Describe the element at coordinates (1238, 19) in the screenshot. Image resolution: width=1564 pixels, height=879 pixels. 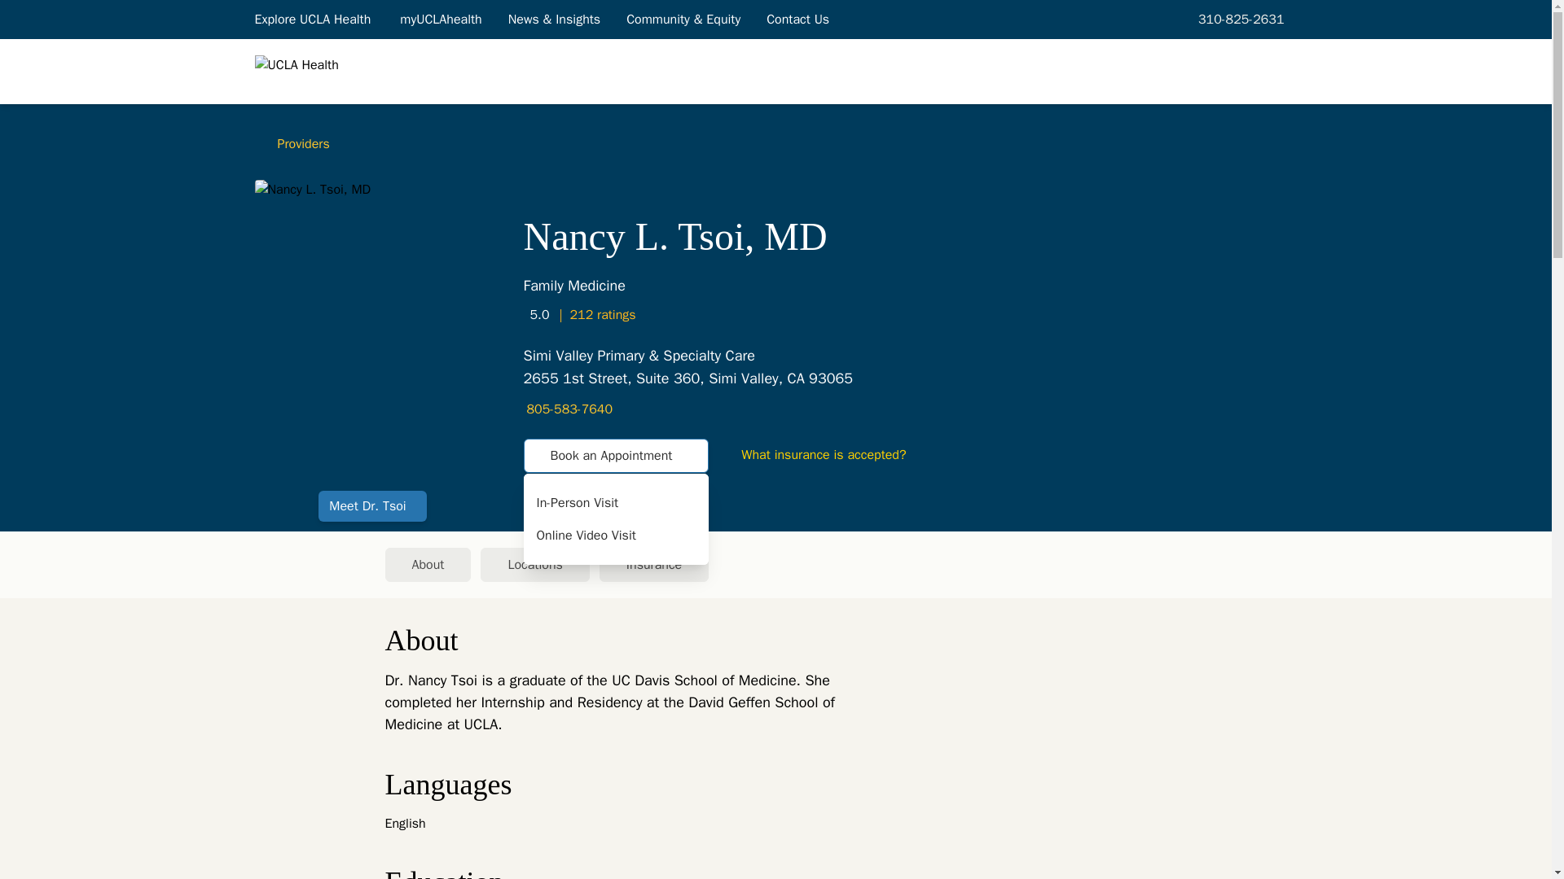
I see `310-825-2631` at that location.